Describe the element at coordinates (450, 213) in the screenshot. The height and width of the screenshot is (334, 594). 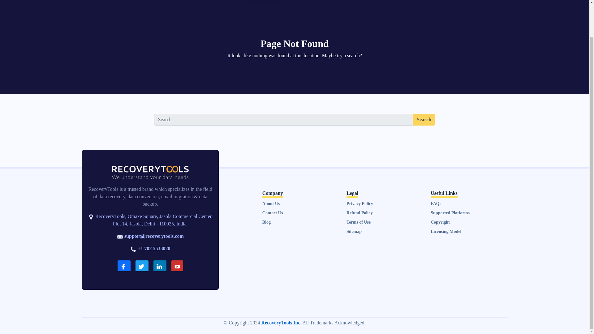
I see `Supported Platforms` at that location.